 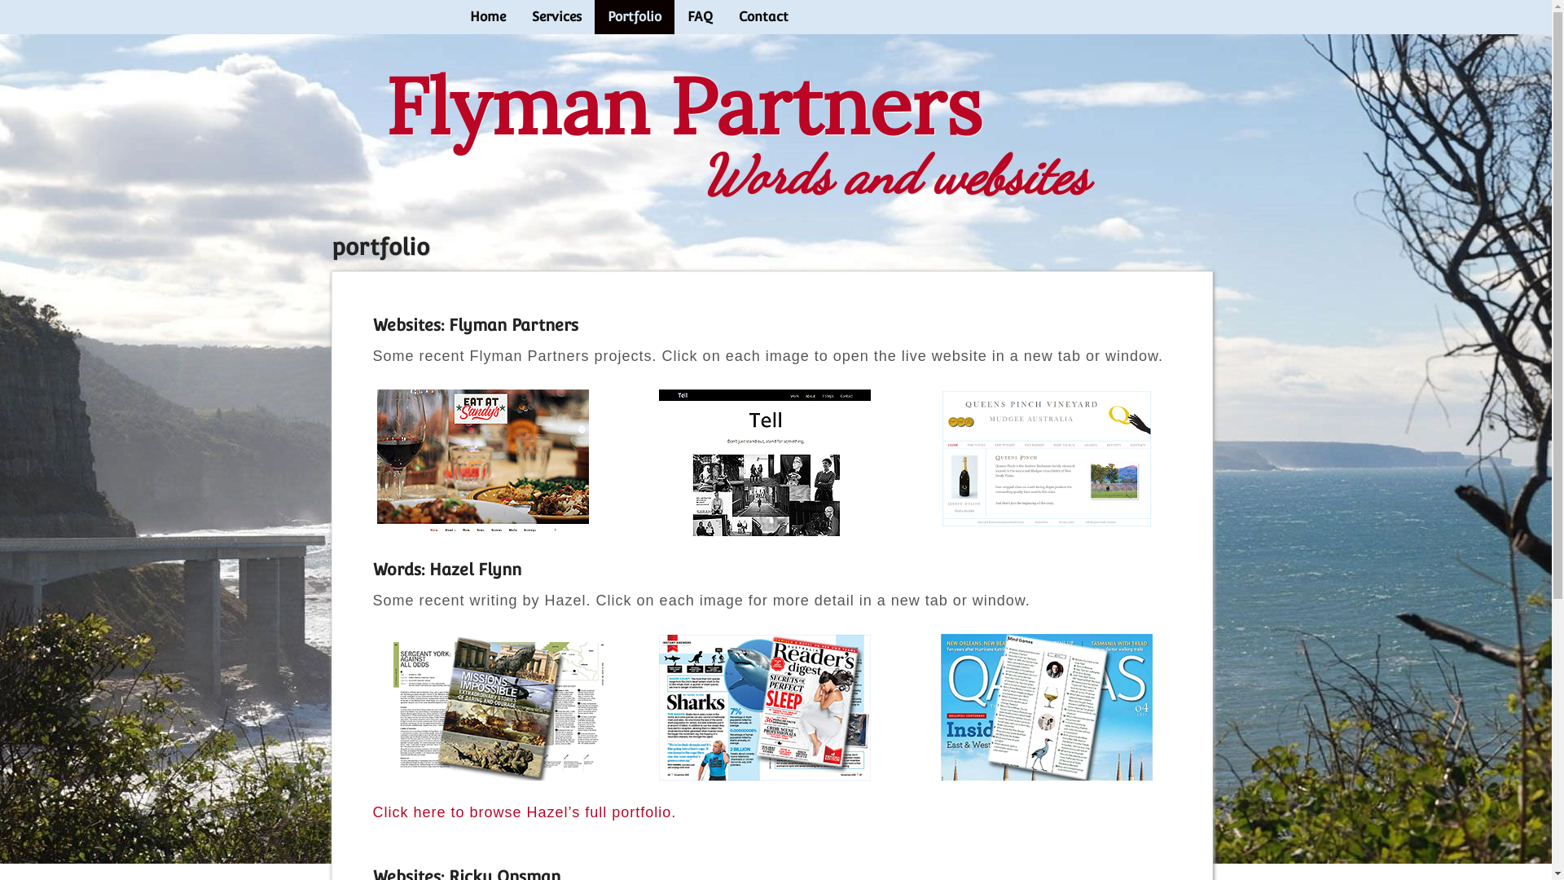 I want to click on FAQ, so click(x=701, y=17).